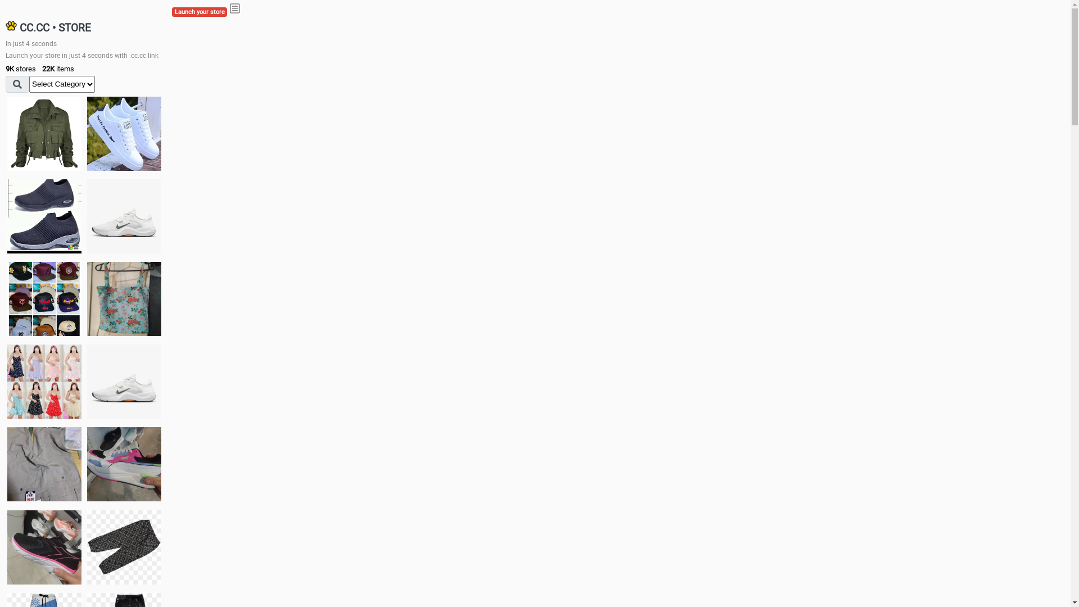 This screenshot has width=1079, height=607. I want to click on Dress/square nect top, so click(44, 381).